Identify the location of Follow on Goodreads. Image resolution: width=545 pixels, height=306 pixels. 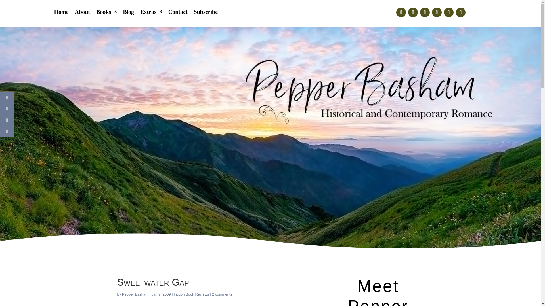
(460, 12).